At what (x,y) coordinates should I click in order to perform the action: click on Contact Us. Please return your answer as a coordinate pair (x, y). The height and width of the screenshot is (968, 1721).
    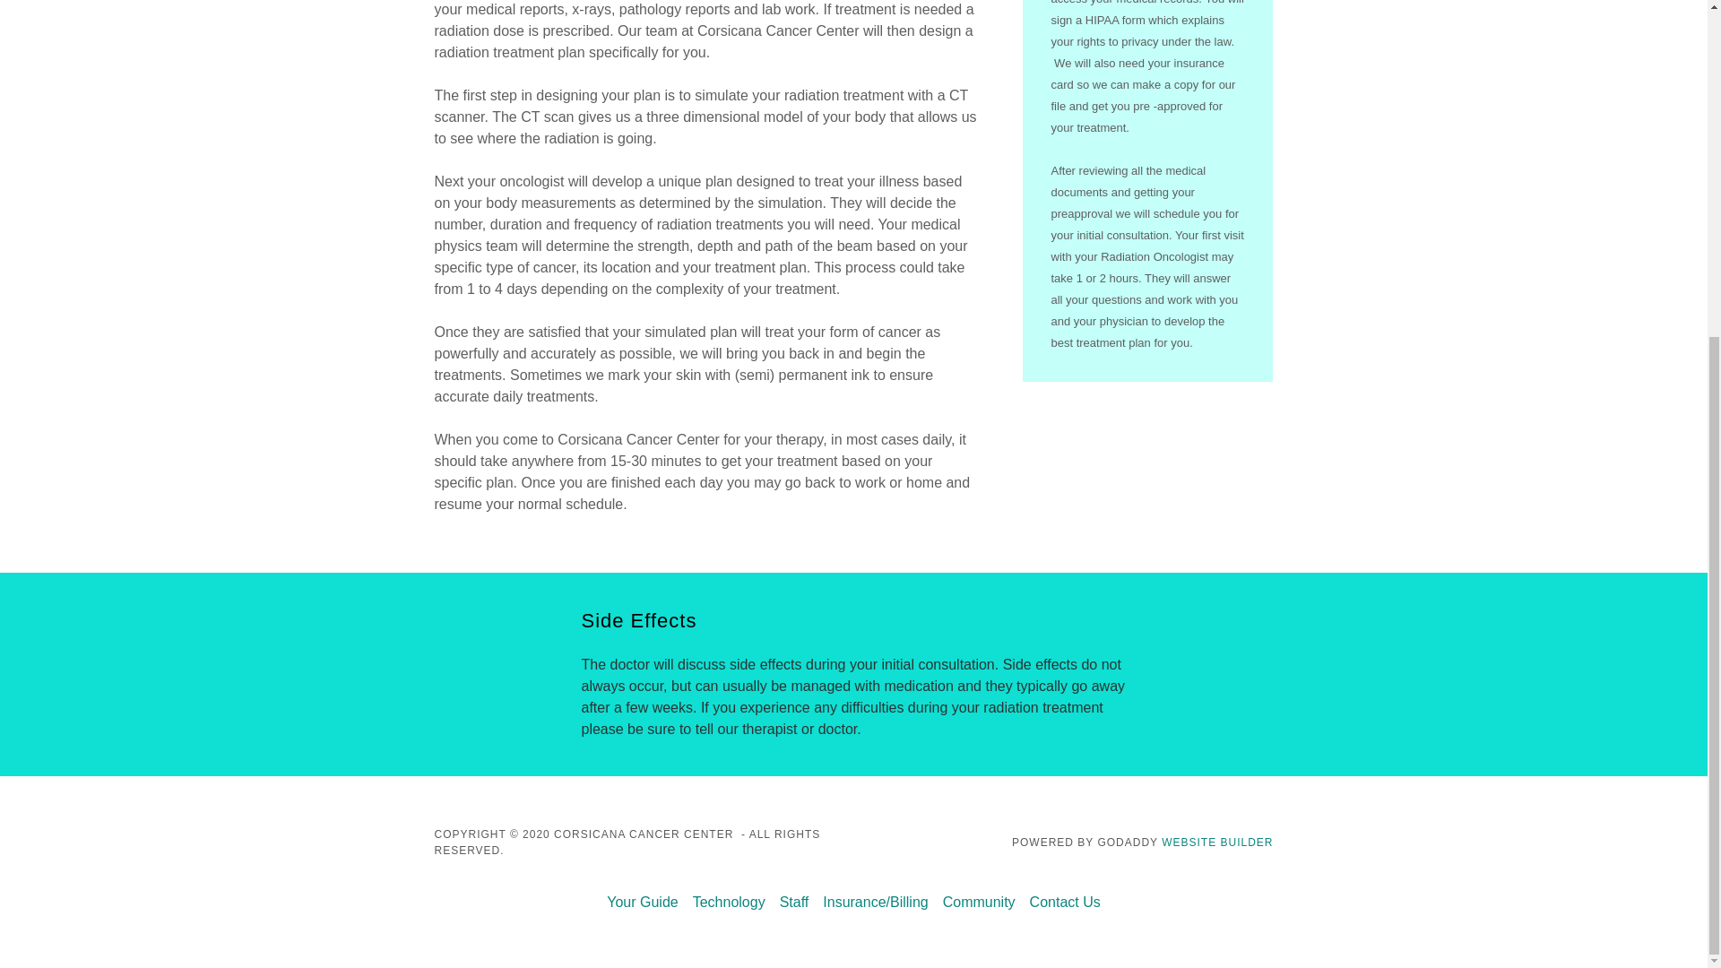
    Looking at the image, I should click on (1065, 902).